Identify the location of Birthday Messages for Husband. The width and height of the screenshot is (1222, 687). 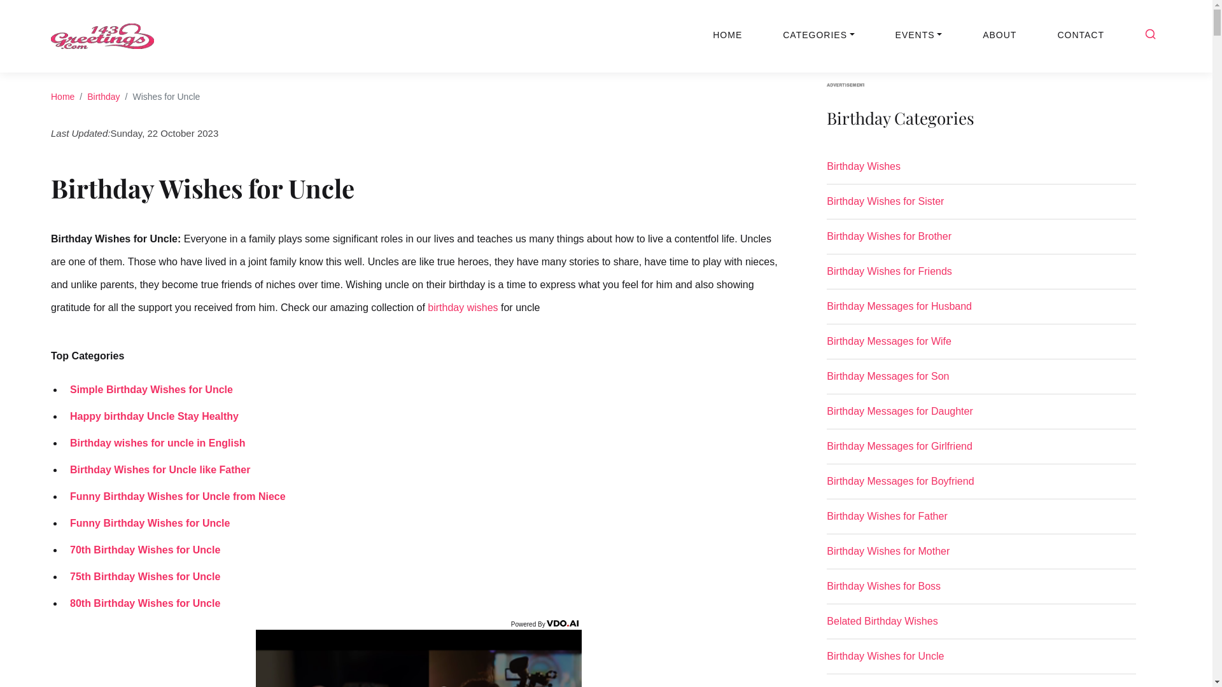
(981, 312).